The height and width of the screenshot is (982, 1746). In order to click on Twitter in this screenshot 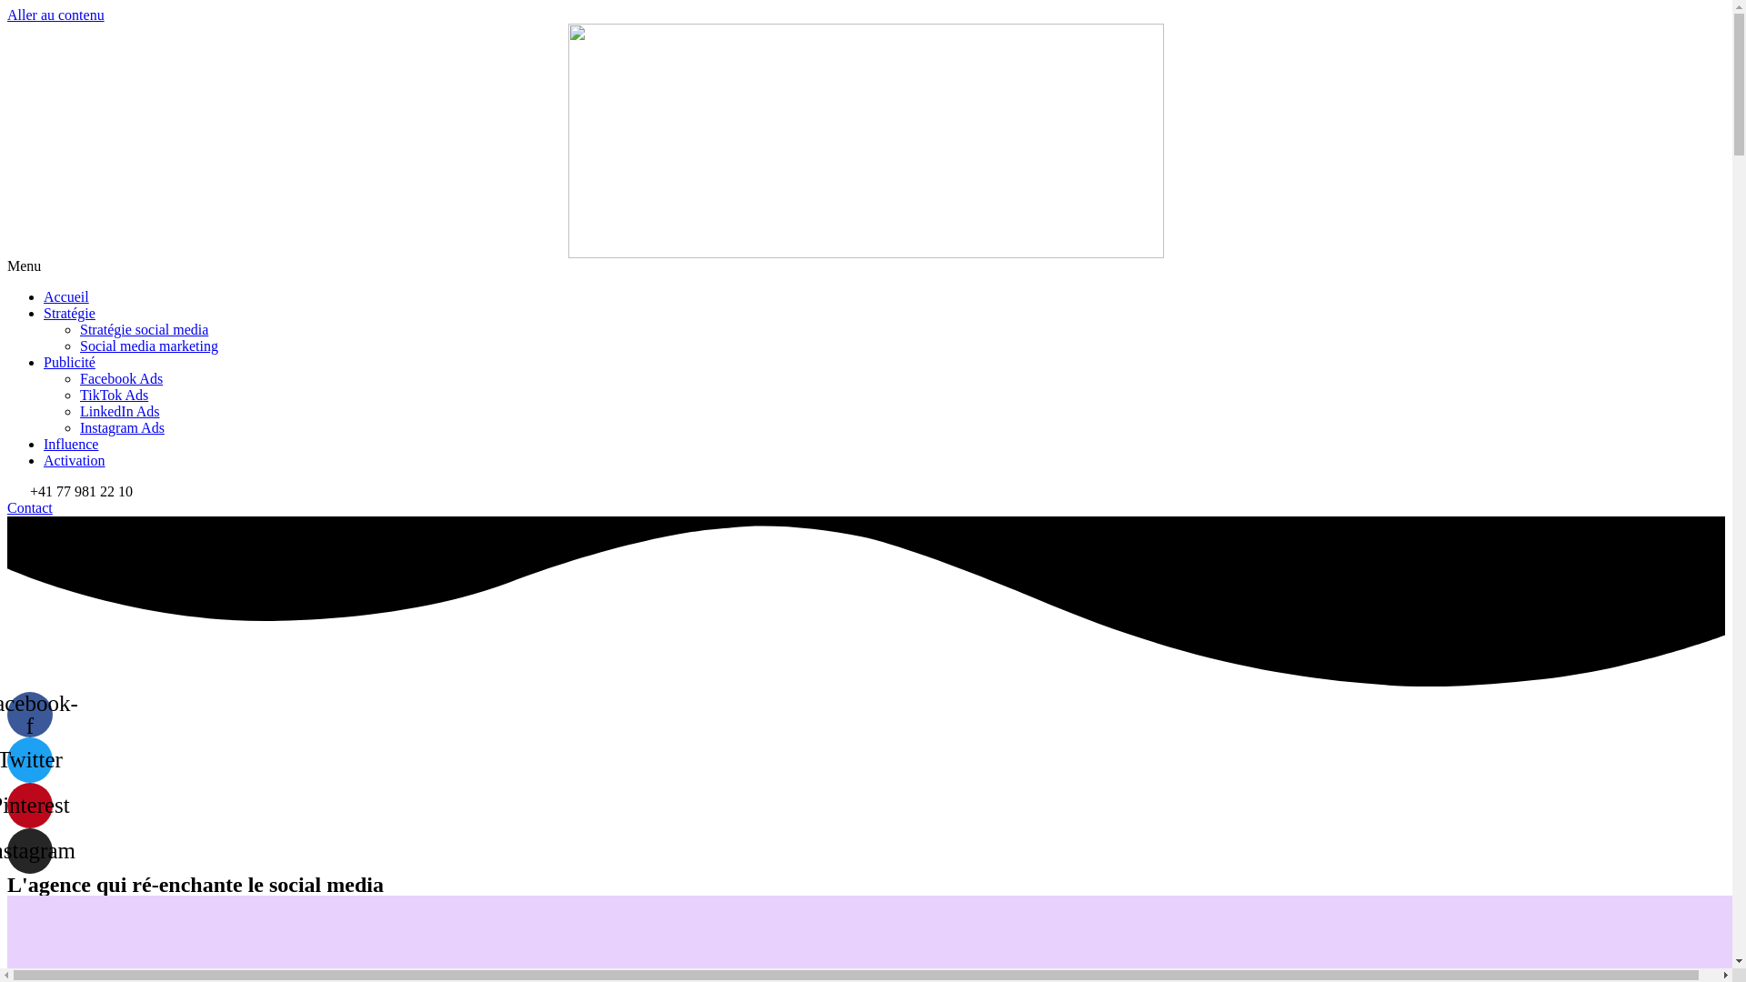, I will do `click(30, 760)`.